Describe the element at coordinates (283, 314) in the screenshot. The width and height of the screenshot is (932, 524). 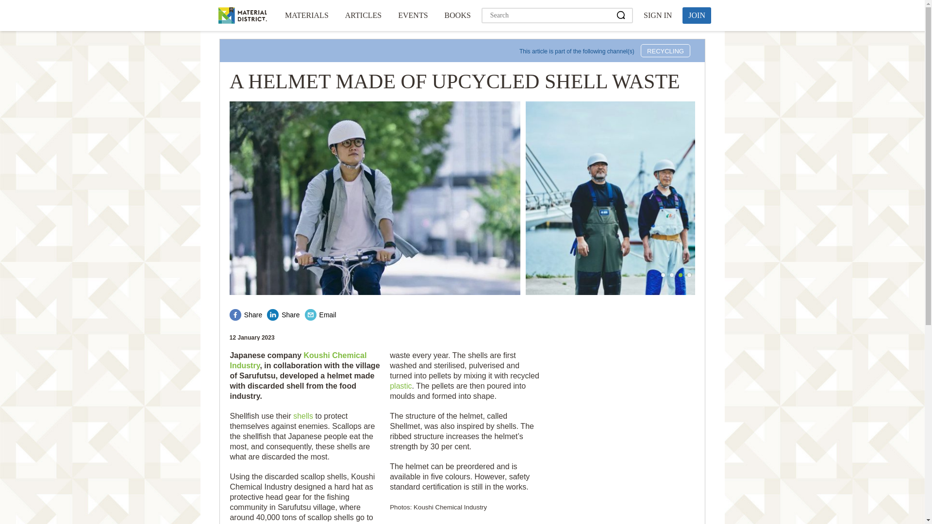
I see `Share` at that location.